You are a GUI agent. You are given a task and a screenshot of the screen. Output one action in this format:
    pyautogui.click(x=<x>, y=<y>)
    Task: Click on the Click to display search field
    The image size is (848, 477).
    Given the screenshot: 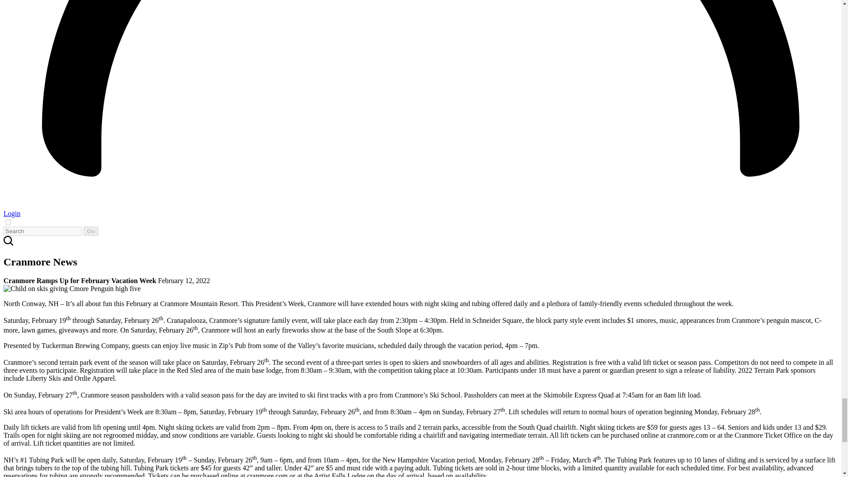 What is the action you would take?
    pyautogui.click(x=8, y=240)
    